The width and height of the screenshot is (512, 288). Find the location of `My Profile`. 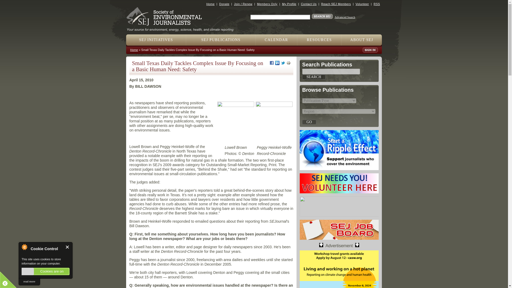

My Profile is located at coordinates (289, 4).